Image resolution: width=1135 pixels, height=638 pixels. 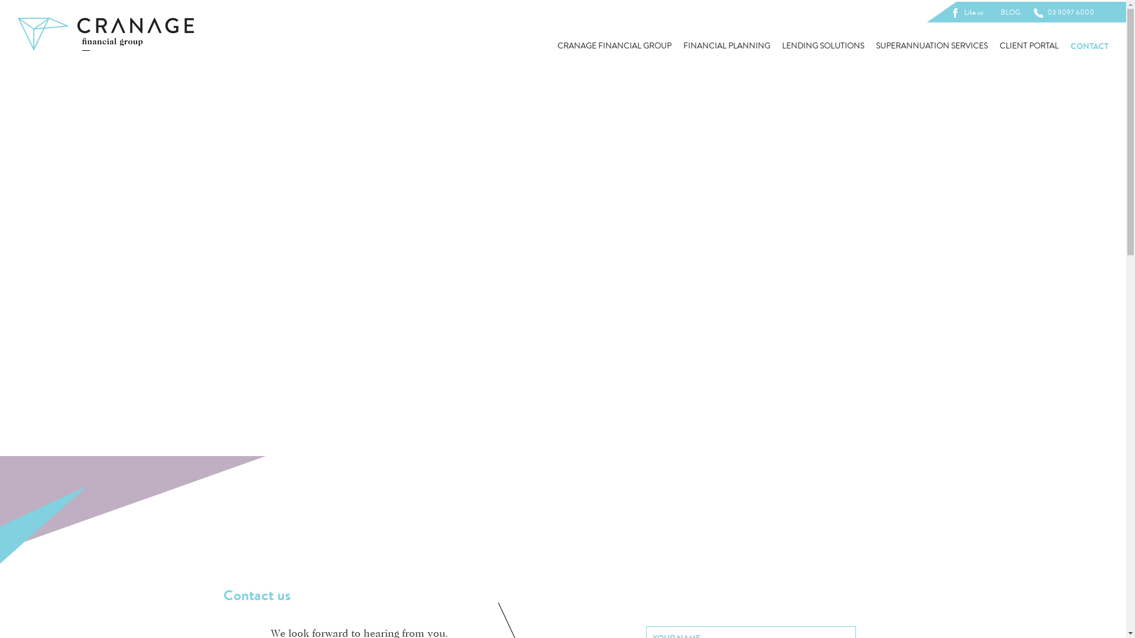 What do you see at coordinates (823, 46) in the screenshot?
I see `LENDING SOLUTIONS` at bounding box center [823, 46].